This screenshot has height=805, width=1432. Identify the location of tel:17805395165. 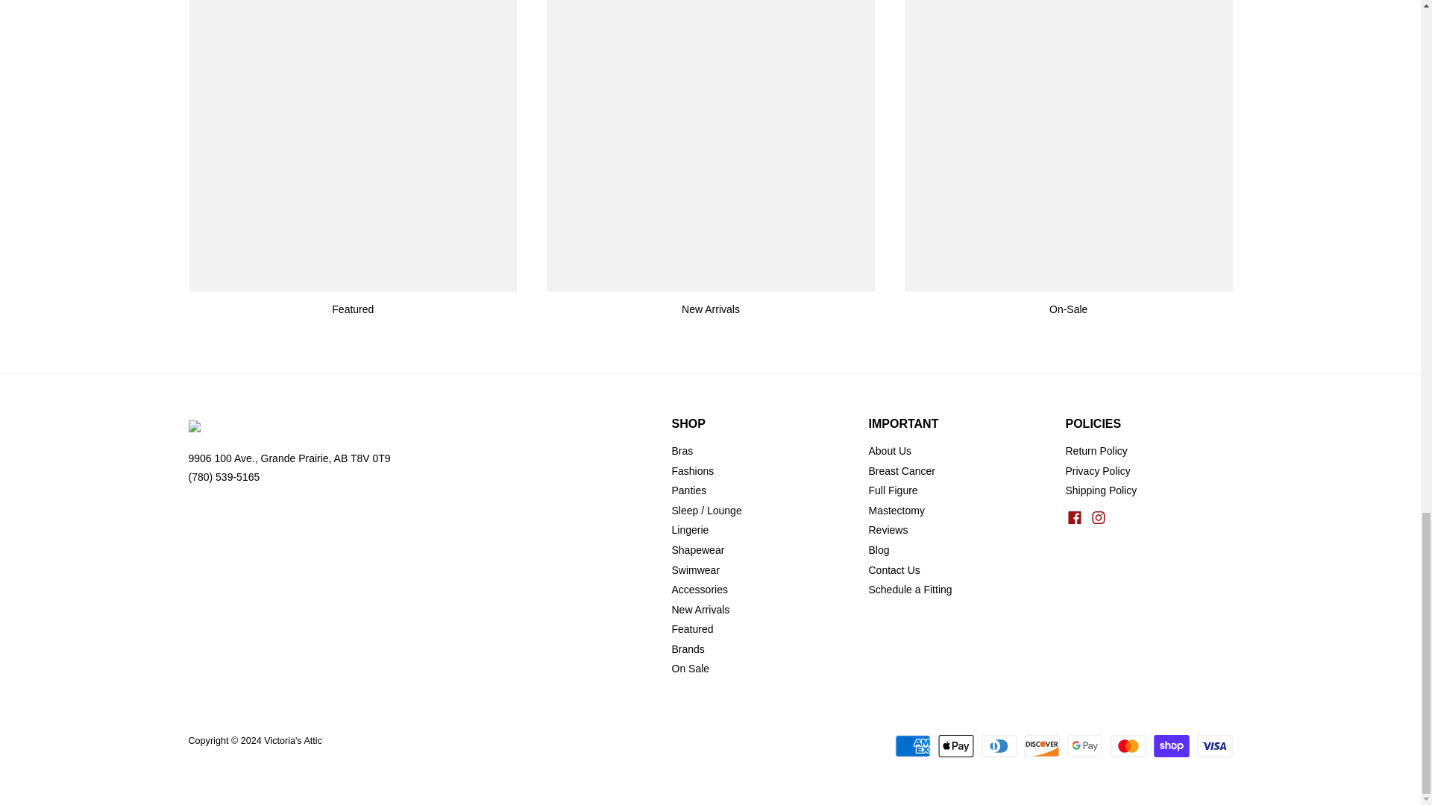
(223, 477).